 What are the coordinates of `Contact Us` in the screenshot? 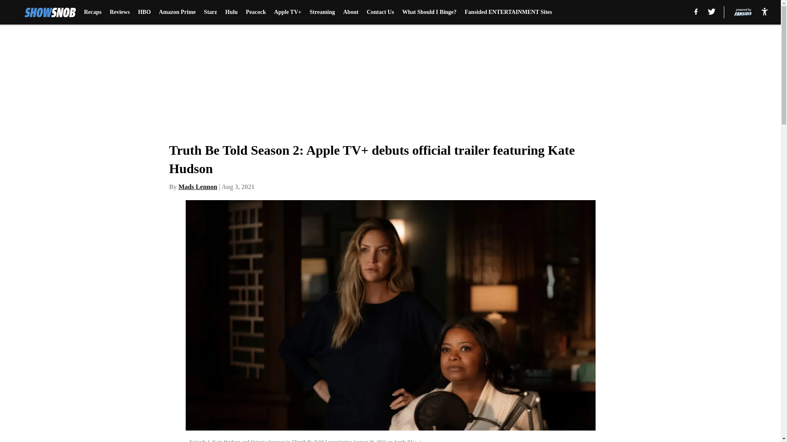 It's located at (380, 12).